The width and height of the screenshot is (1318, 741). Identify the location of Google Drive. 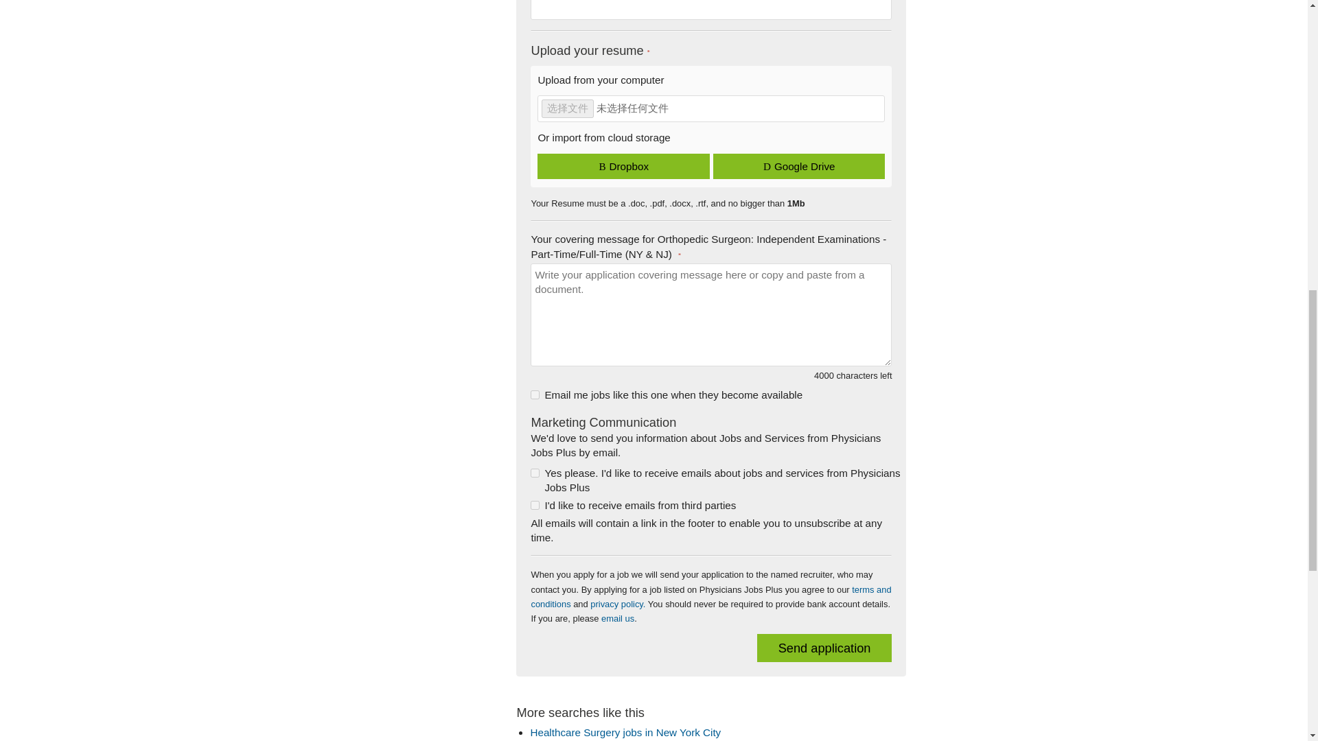
(798, 166).